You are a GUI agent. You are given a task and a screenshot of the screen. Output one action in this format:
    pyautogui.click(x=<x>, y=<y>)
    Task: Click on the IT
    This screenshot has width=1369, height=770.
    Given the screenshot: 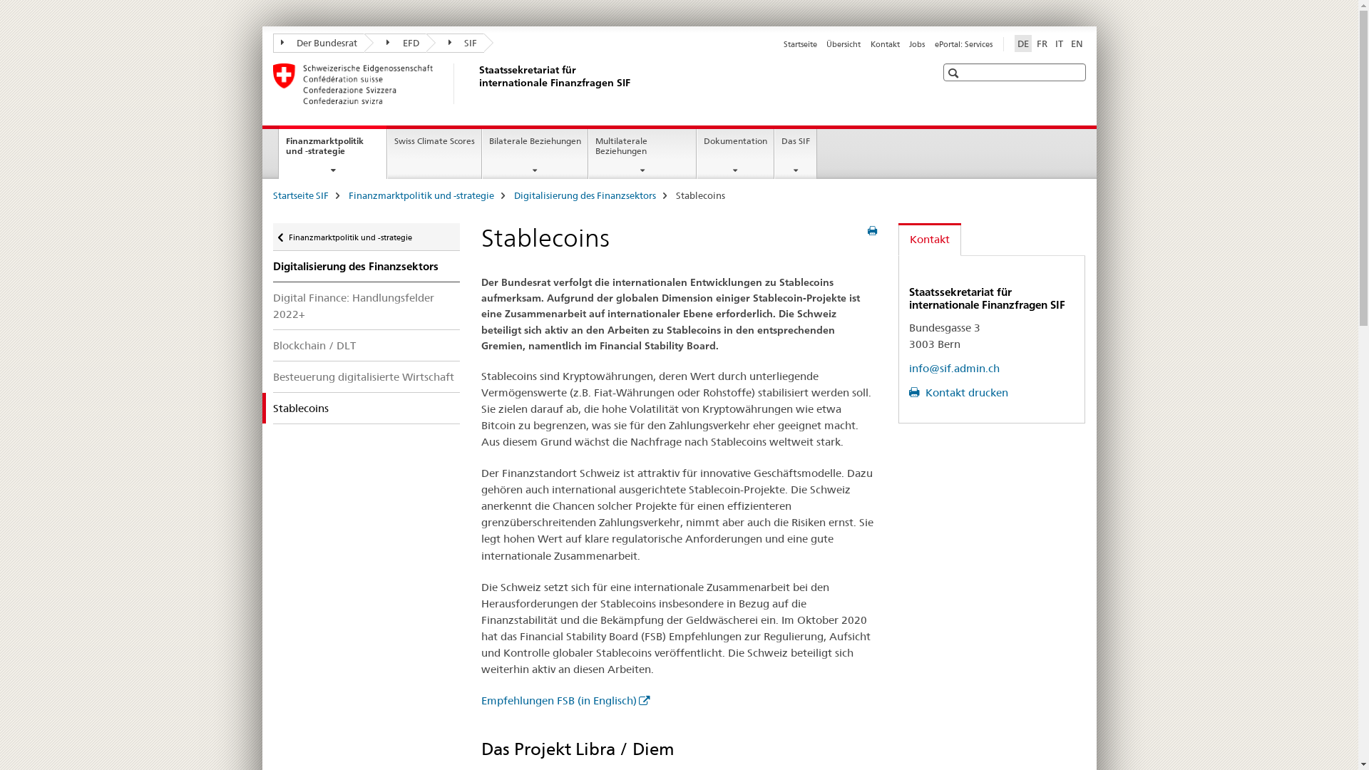 What is the action you would take?
    pyautogui.click(x=1060, y=43)
    